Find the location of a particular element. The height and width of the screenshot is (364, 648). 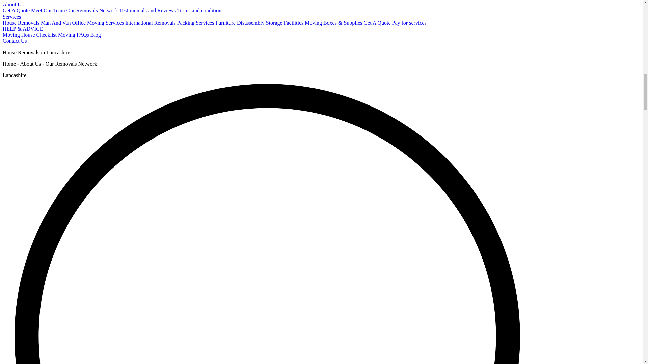

House Removals is located at coordinates (21, 23).